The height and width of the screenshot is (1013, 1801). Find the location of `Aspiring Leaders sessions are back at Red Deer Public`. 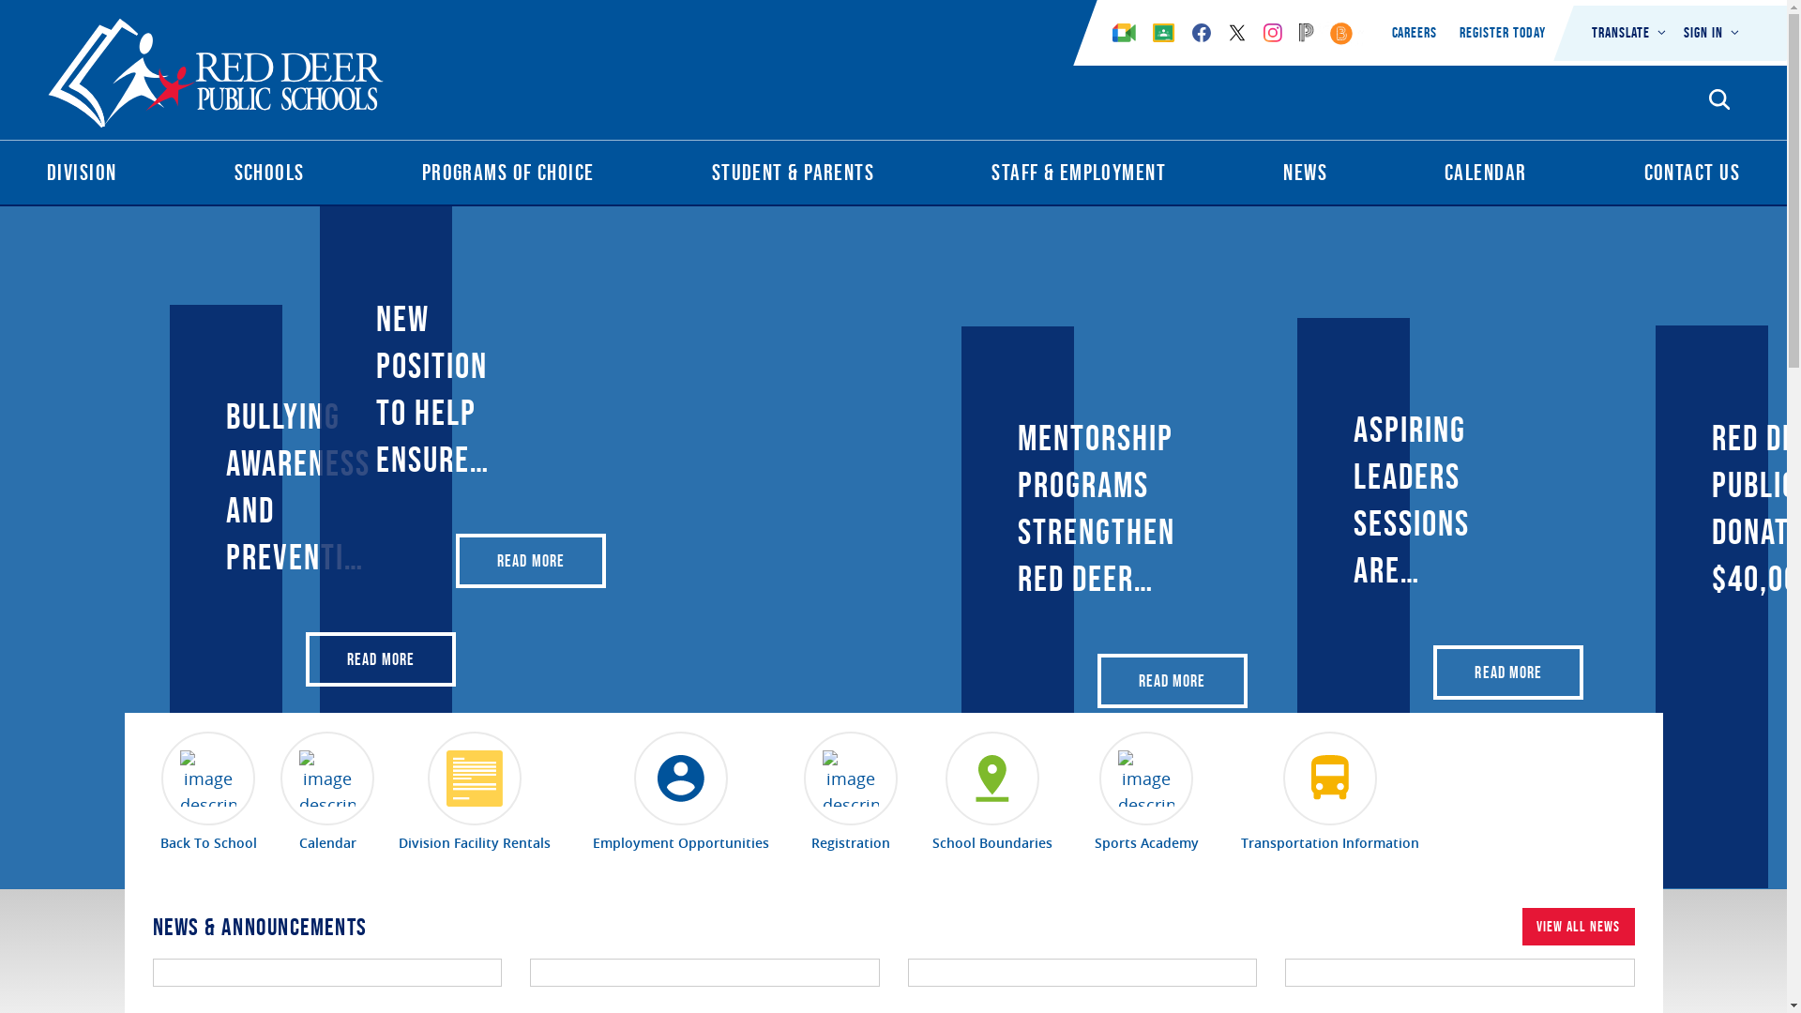

Aspiring Leaders sessions are back at Red Deer Public is located at coordinates (1412, 500).